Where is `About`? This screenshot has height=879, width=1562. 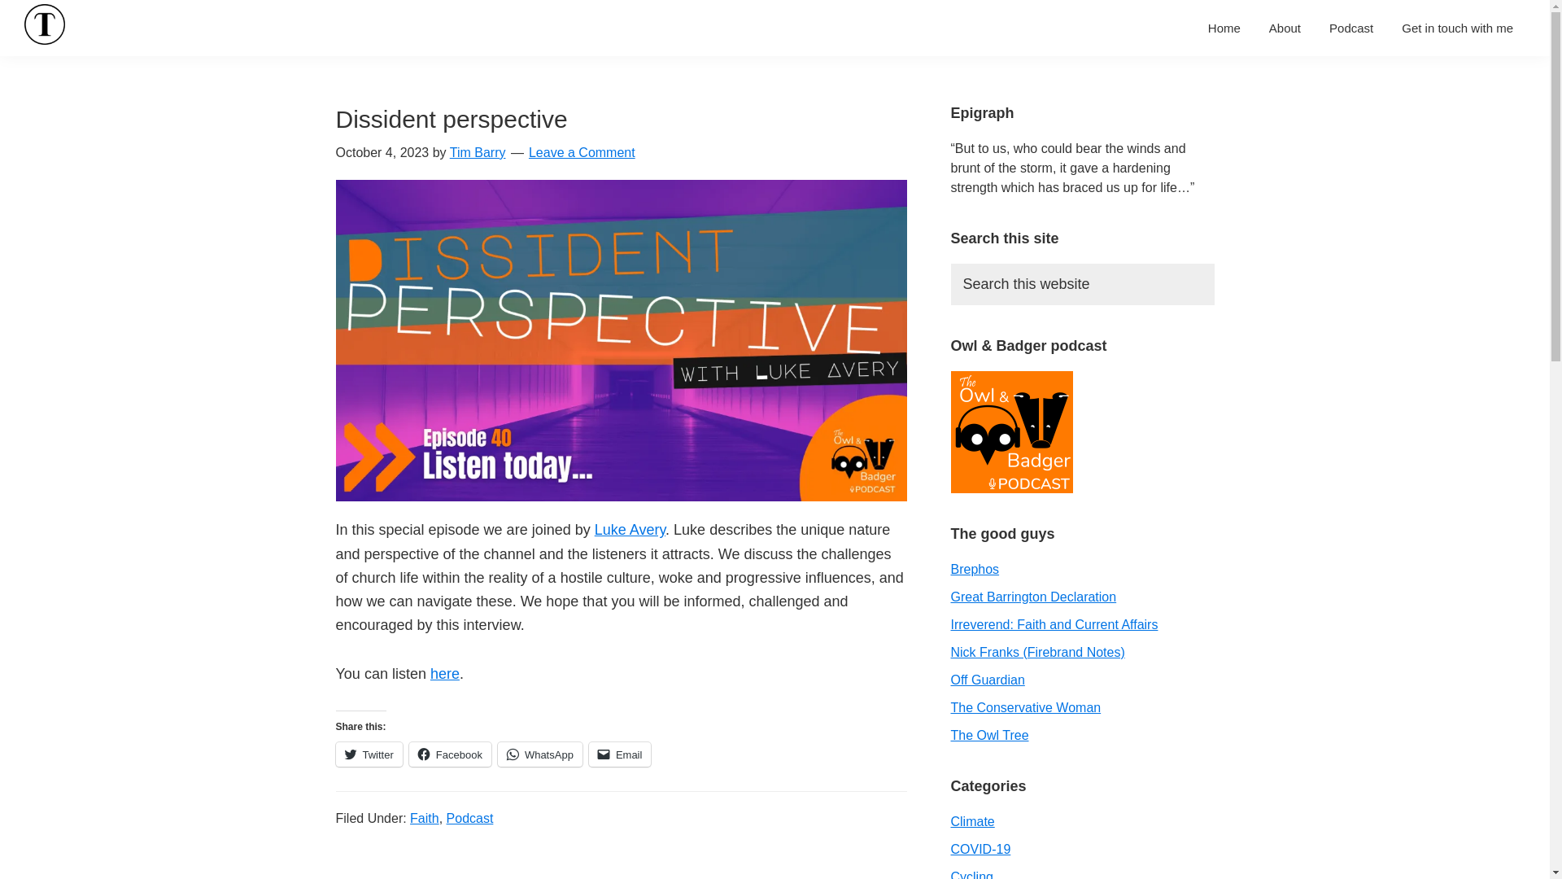 About is located at coordinates (1285, 28).